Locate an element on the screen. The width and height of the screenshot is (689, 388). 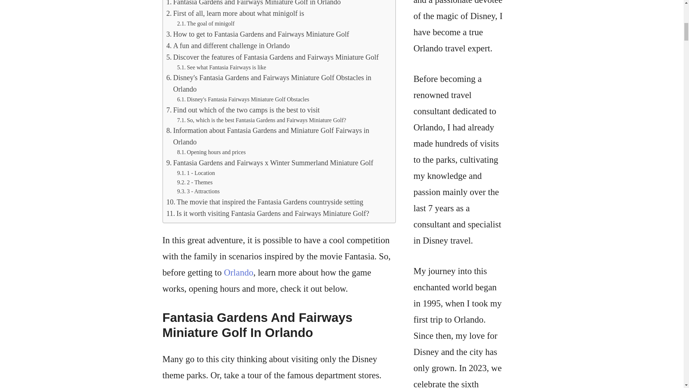
First of all, learn more about what minigolf is is located at coordinates (235, 13).